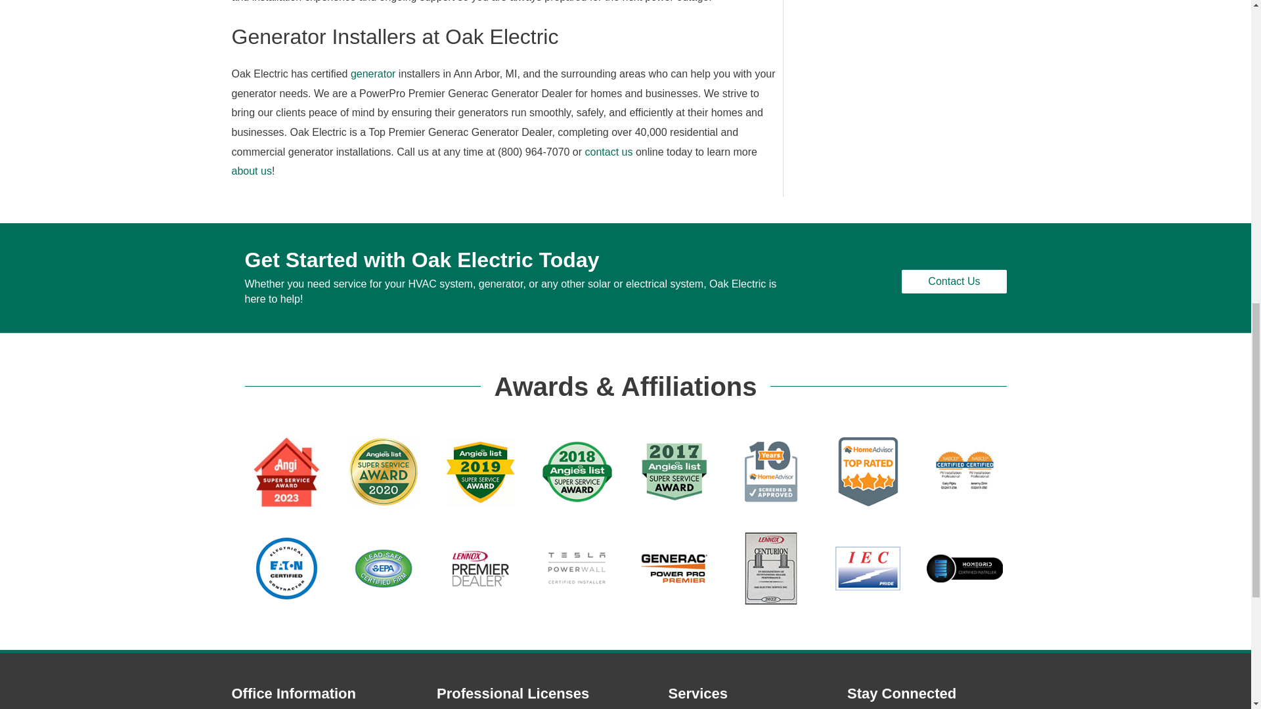 This screenshot has width=1261, height=709. What do you see at coordinates (286, 569) in the screenshot?
I see `eaton-certified` at bounding box center [286, 569].